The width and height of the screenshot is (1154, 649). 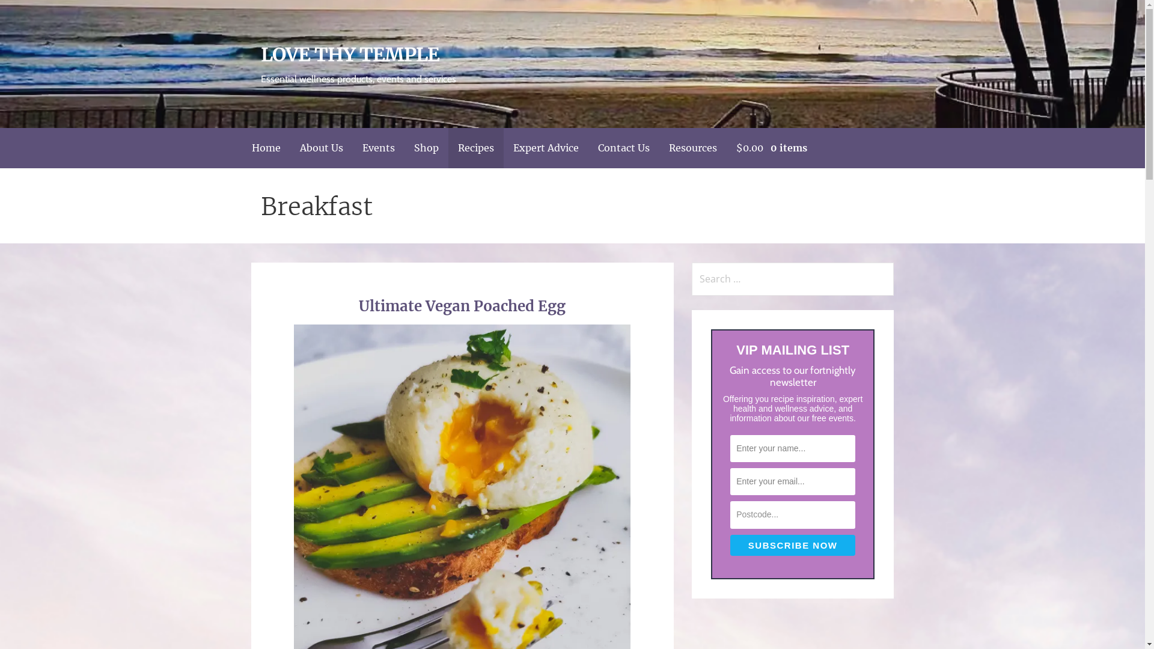 What do you see at coordinates (266, 148) in the screenshot?
I see `Home` at bounding box center [266, 148].